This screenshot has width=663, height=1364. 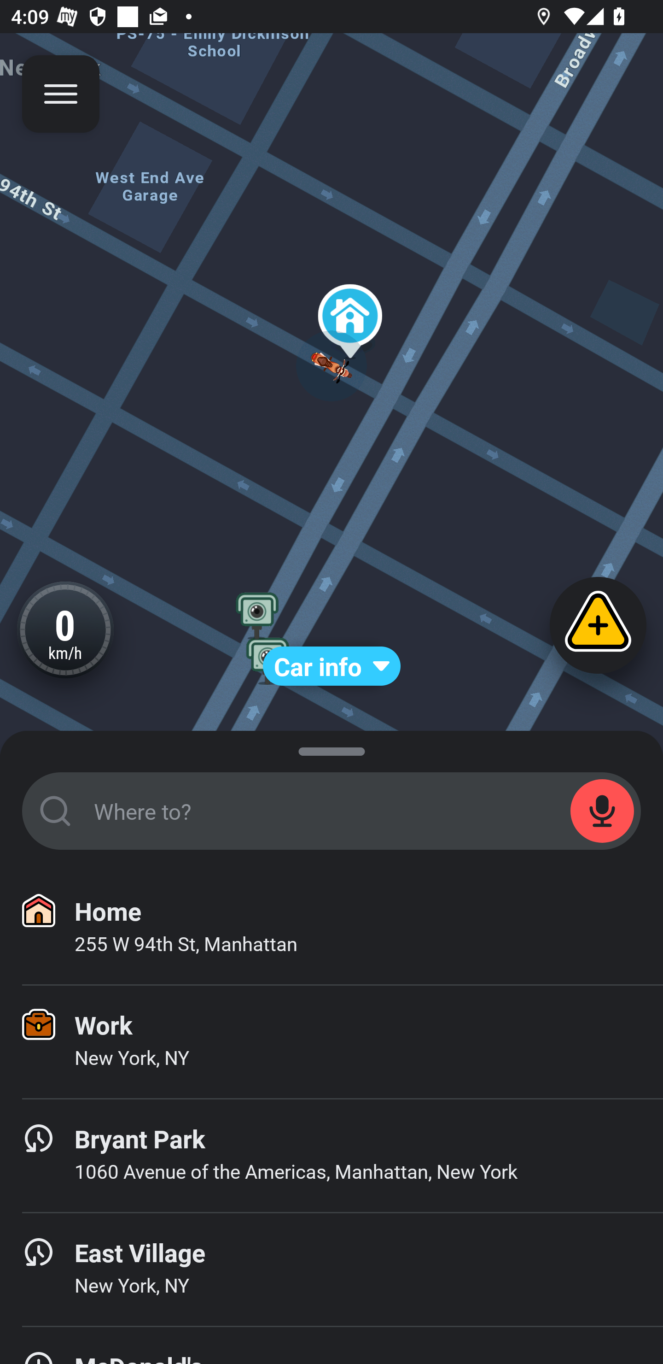 I want to click on START_STATE_SEARCH_FIELD Where to?, so click(x=331, y=811).